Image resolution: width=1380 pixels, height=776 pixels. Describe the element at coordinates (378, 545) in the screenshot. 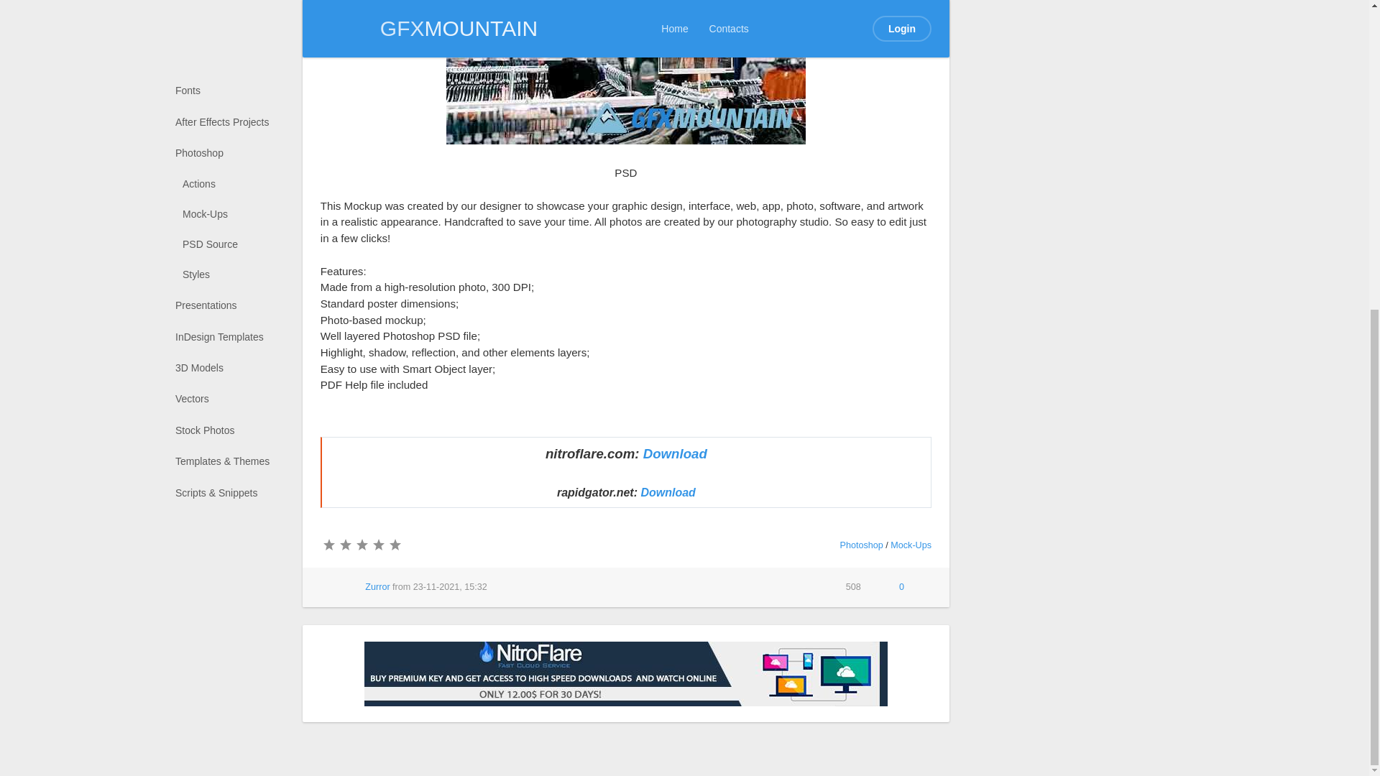

I see `4` at that location.